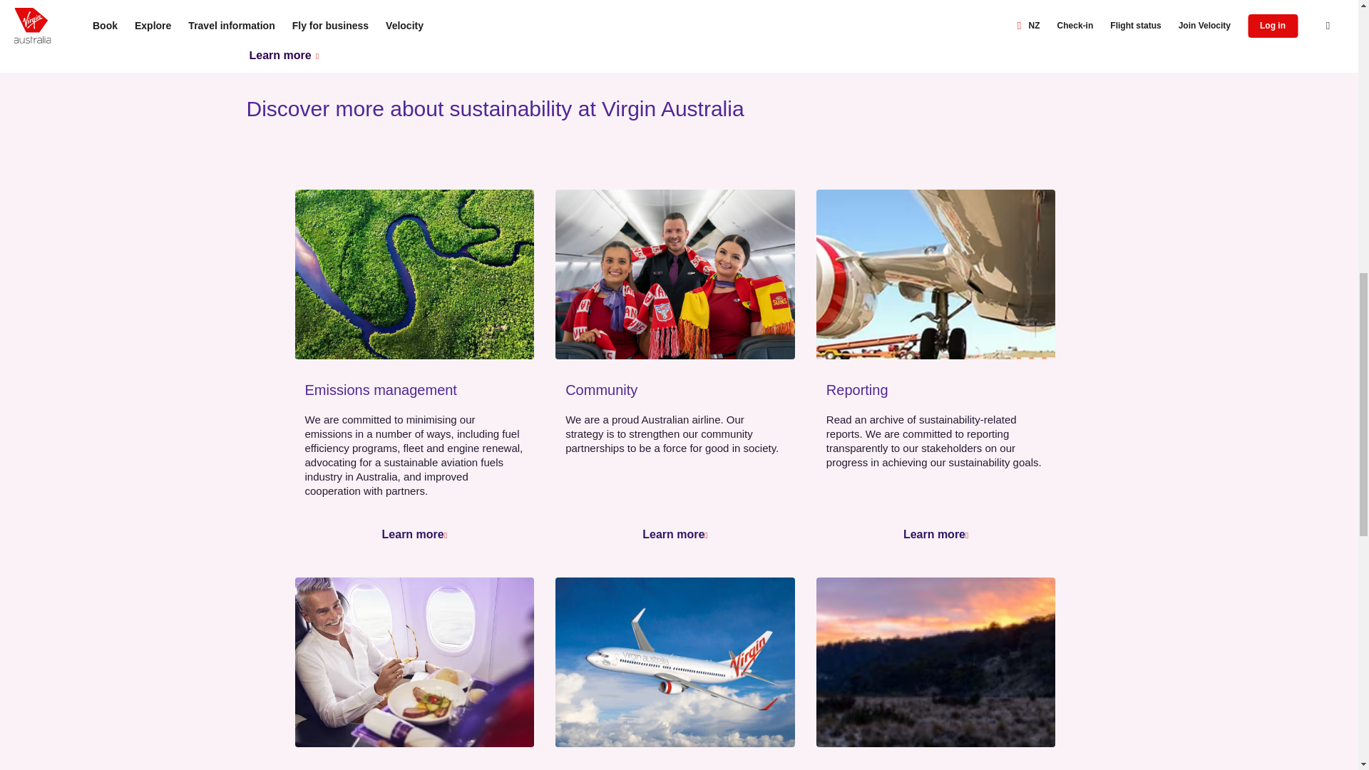  What do you see at coordinates (934, 534) in the screenshot?
I see `Learn more` at bounding box center [934, 534].